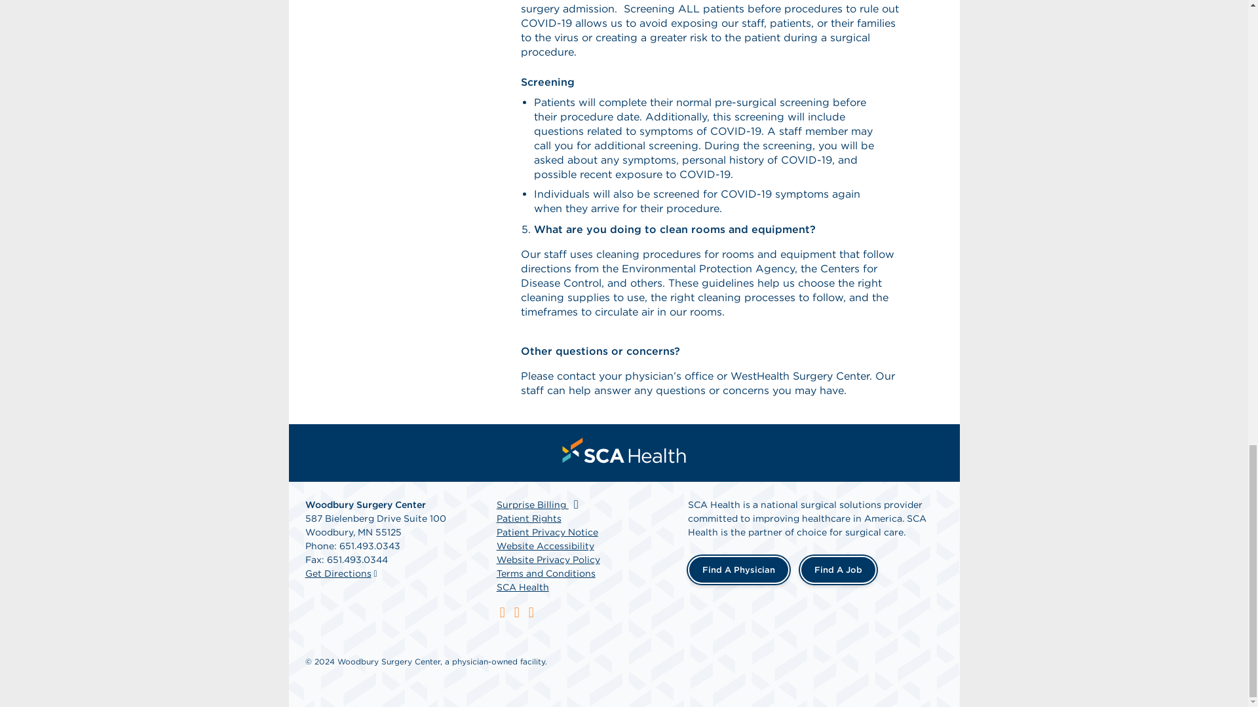  Describe the element at coordinates (529, 518) in the screenshot. I see `Patient Rights` at that location.